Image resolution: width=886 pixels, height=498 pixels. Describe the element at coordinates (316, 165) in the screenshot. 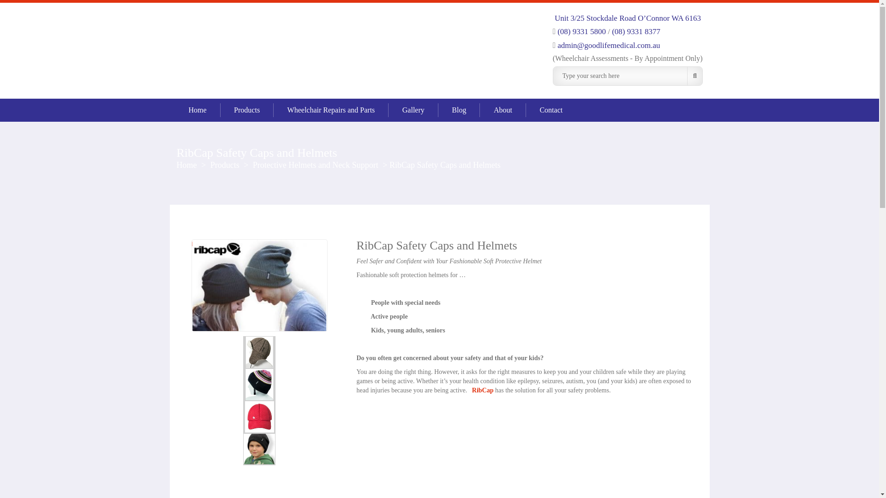

I see `Protective Helmets and Neck Support` at that location.